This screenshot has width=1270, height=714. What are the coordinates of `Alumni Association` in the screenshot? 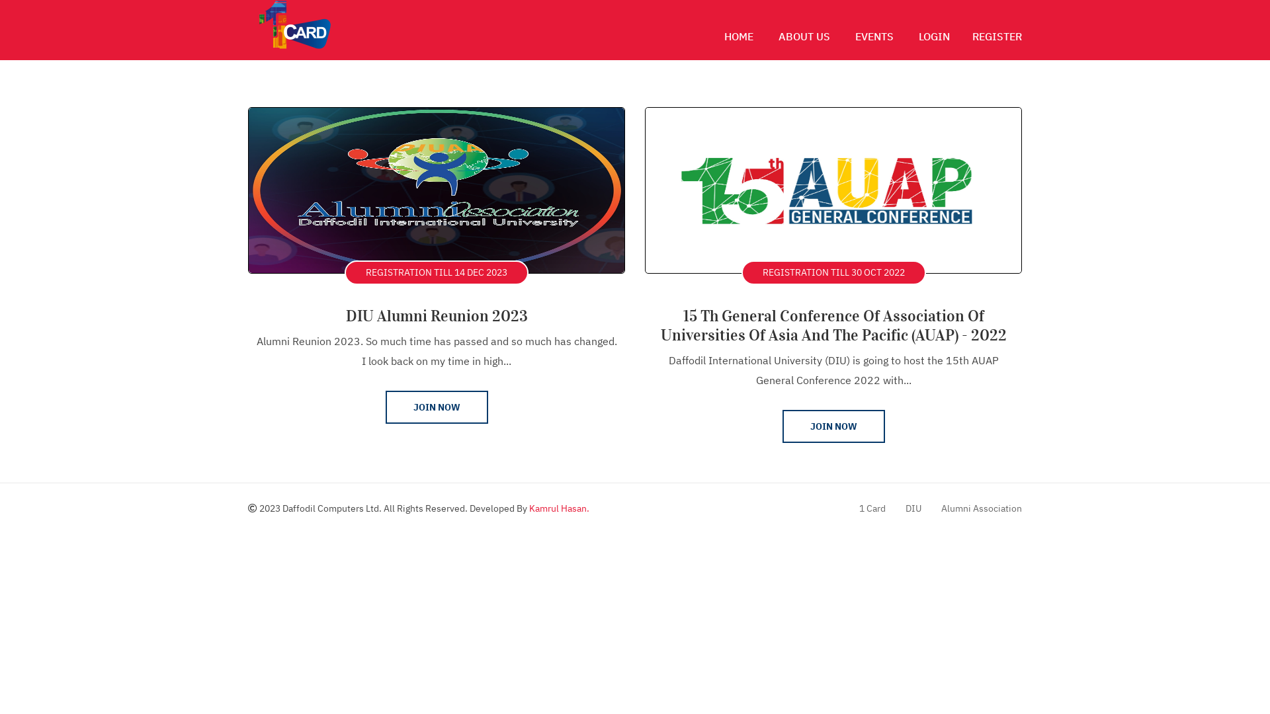 It's located at (982, 508).